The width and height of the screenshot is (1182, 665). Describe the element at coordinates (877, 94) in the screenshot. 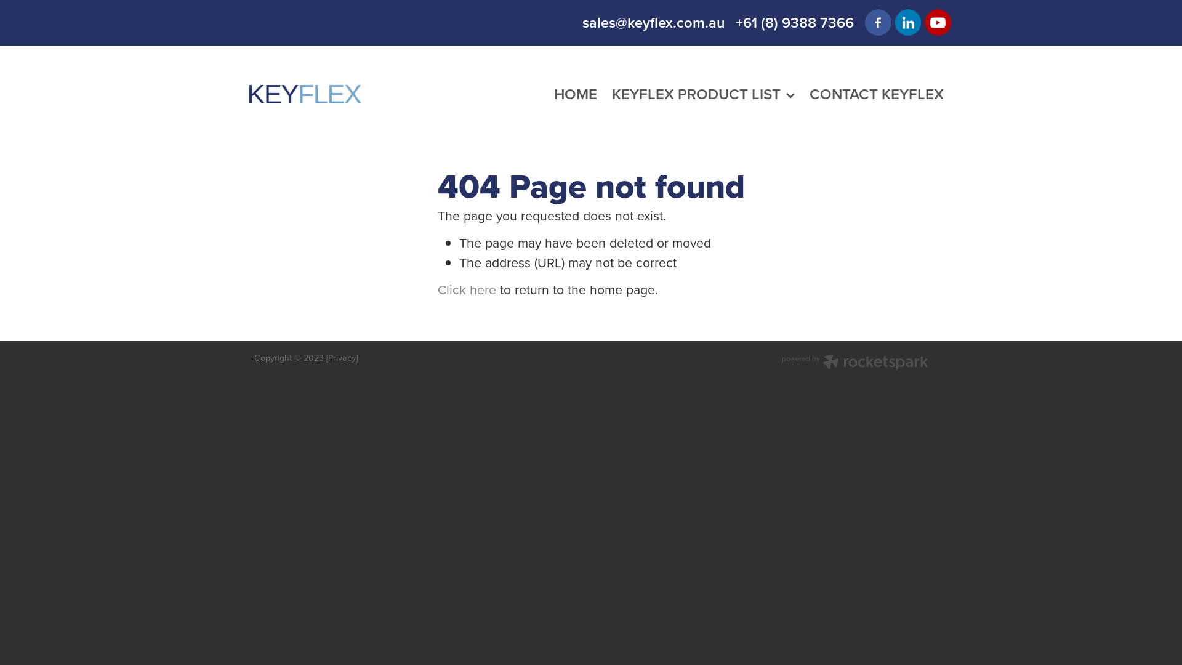

I see `CONTACT KEYFLEX` at that location.